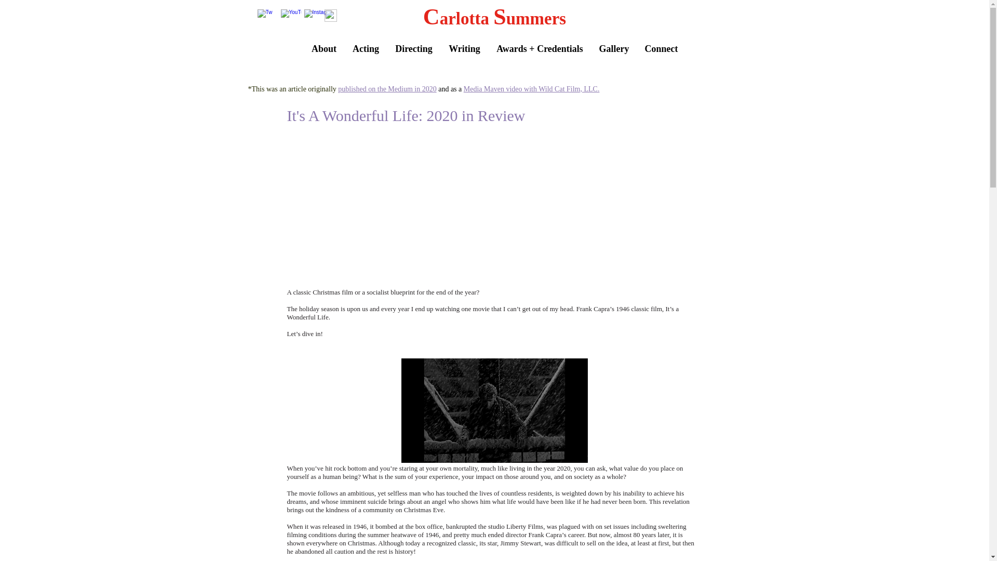 This screenshot has height=561, width=997. I want to click on published on the Medium in 2020, so click(387, 89).